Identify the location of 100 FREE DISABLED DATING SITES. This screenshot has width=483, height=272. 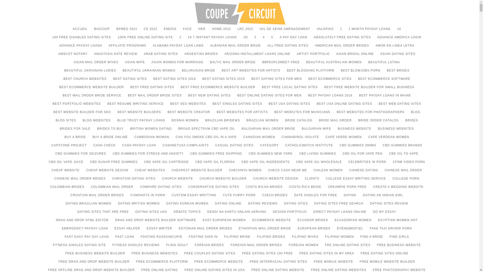
(82, 40).